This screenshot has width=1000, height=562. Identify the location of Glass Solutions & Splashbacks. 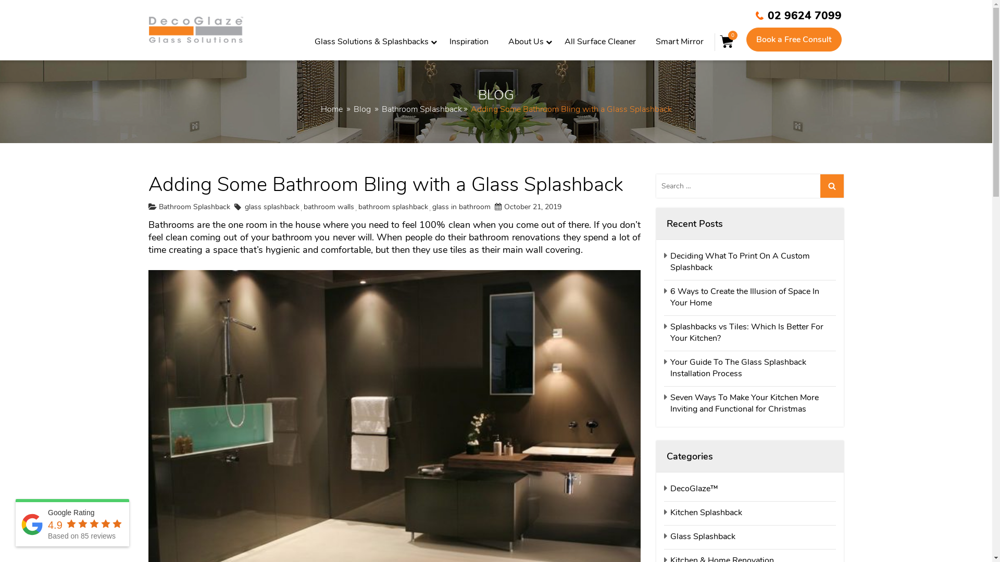
(367, 44).